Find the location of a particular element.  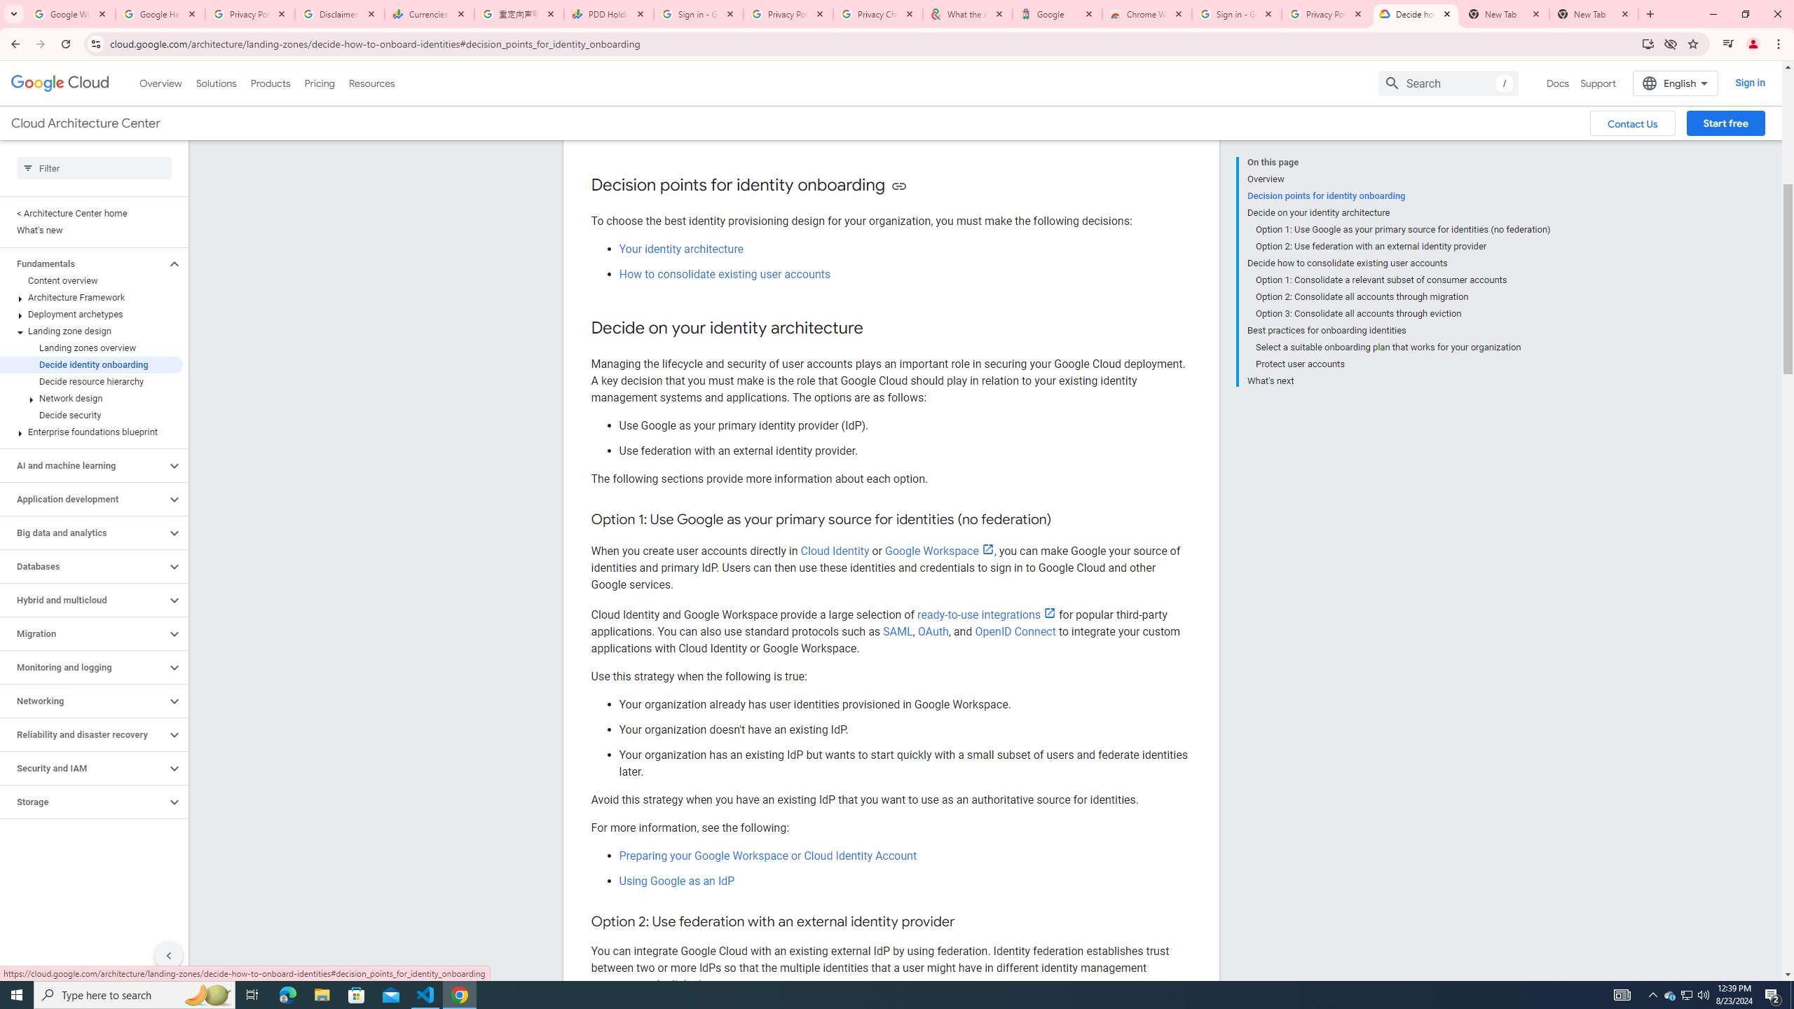

Network design is located at coordinates (91, 398).